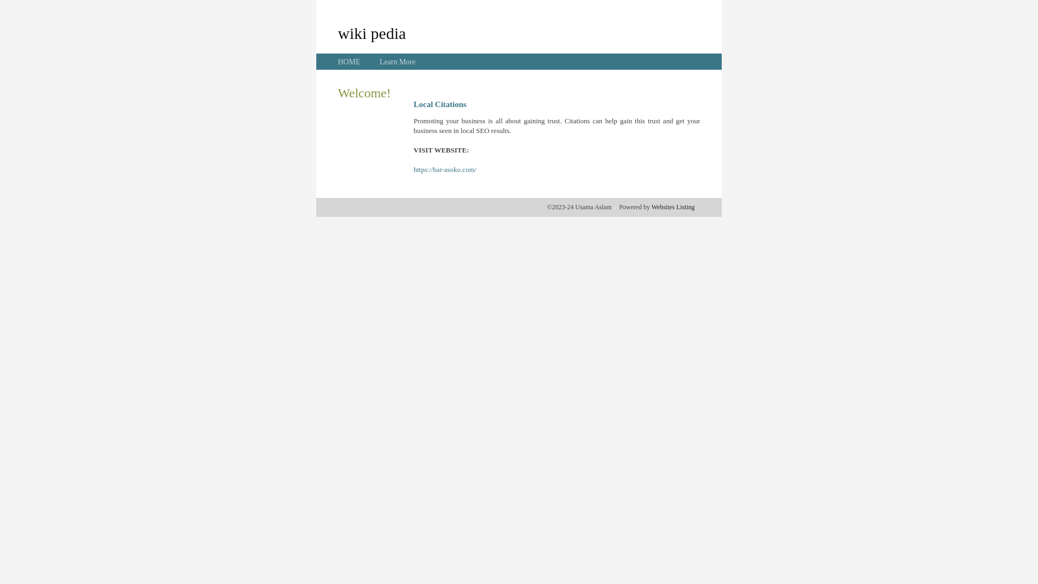 This screenshot has width=1038, height=584. Describe the element at coordinates (372, 33) in the screenshot. I see `wiki pedia` at that location.